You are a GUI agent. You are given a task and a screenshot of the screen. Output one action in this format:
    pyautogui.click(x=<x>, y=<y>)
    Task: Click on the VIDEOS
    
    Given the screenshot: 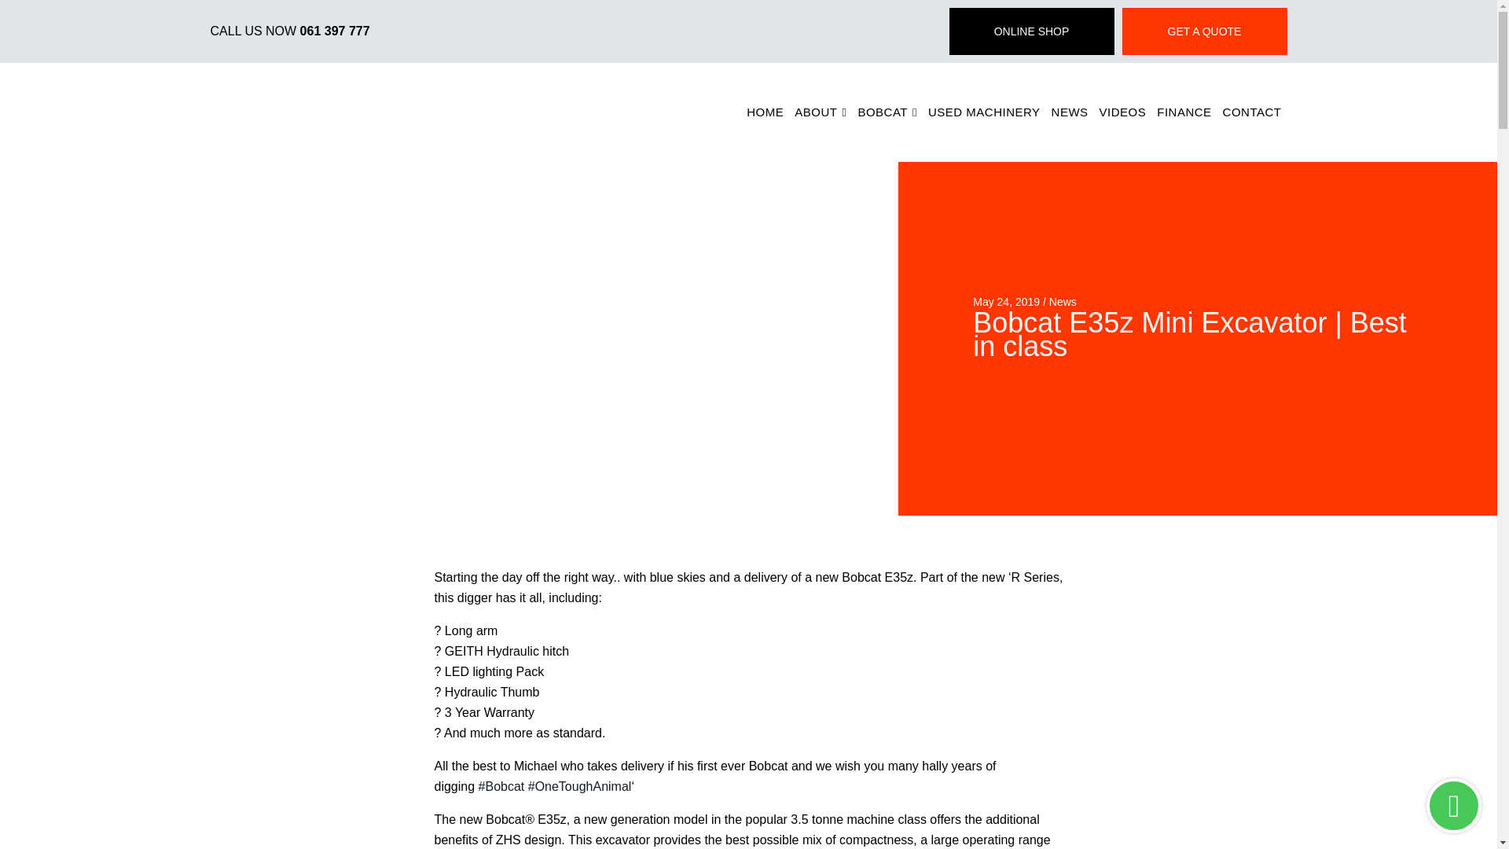 What is the action you would take?
    pyautogui.click(x=1123, y=112)
    